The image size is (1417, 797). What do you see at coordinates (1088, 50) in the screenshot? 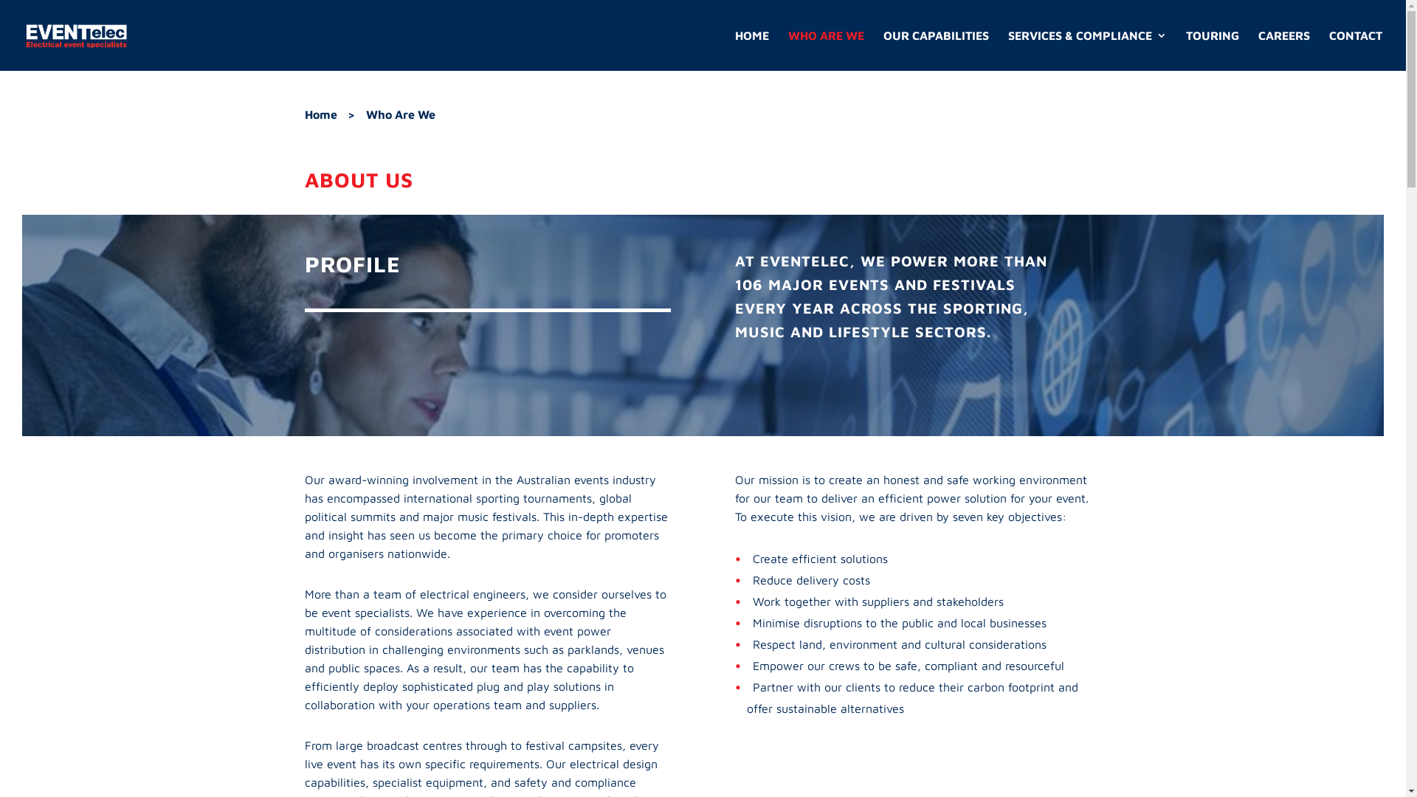
I see `SERVICES & COMPLIANCE` at bounding box center [1088, 50].